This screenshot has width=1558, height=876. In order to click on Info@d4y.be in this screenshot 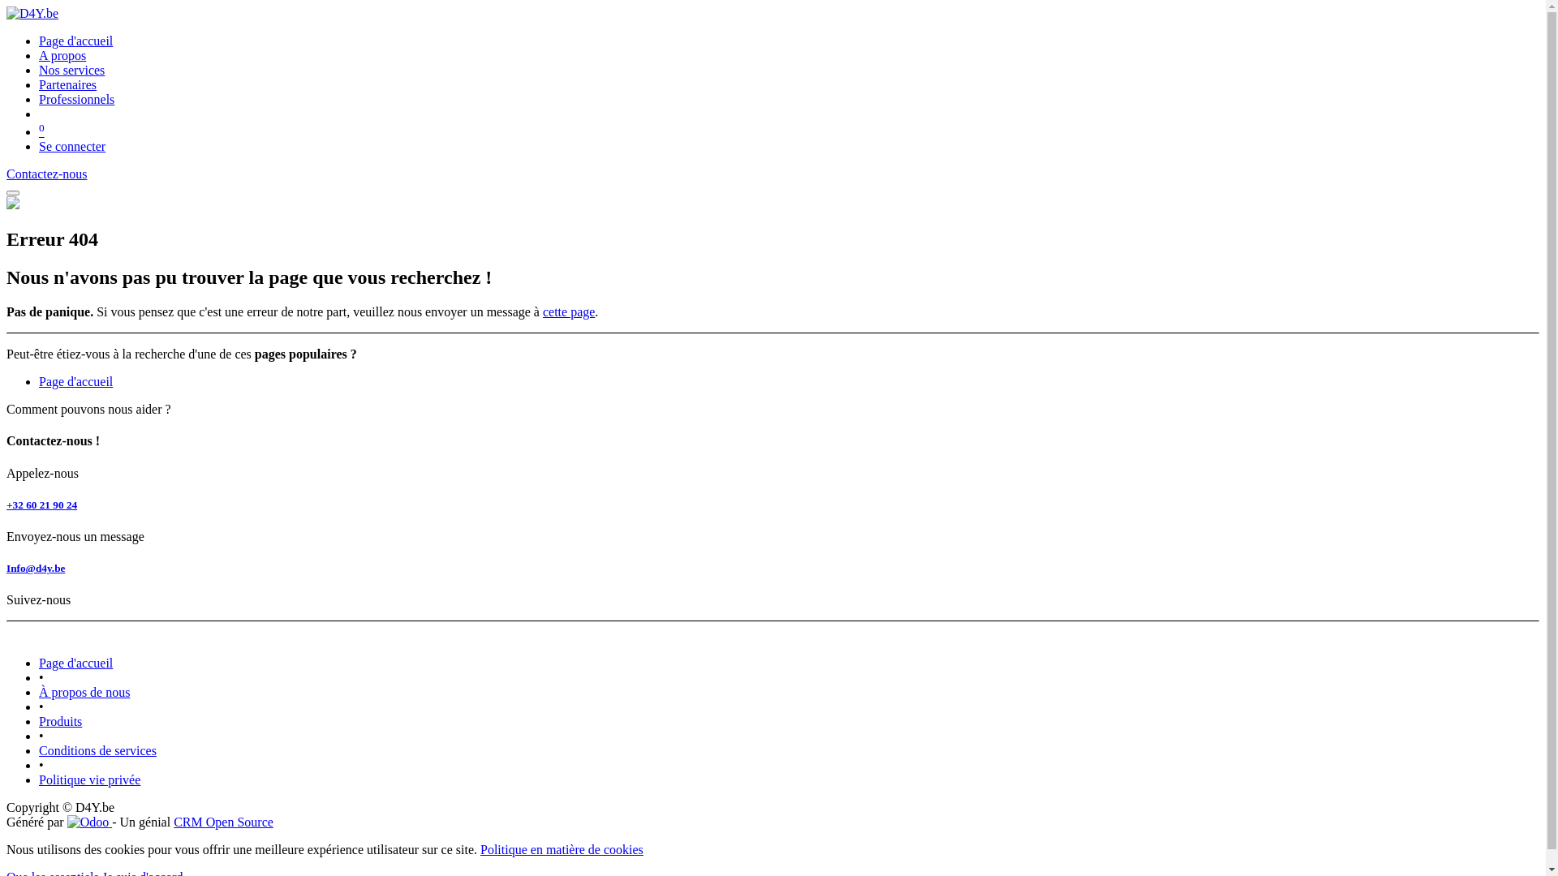, I will do `click(36, 568)`.